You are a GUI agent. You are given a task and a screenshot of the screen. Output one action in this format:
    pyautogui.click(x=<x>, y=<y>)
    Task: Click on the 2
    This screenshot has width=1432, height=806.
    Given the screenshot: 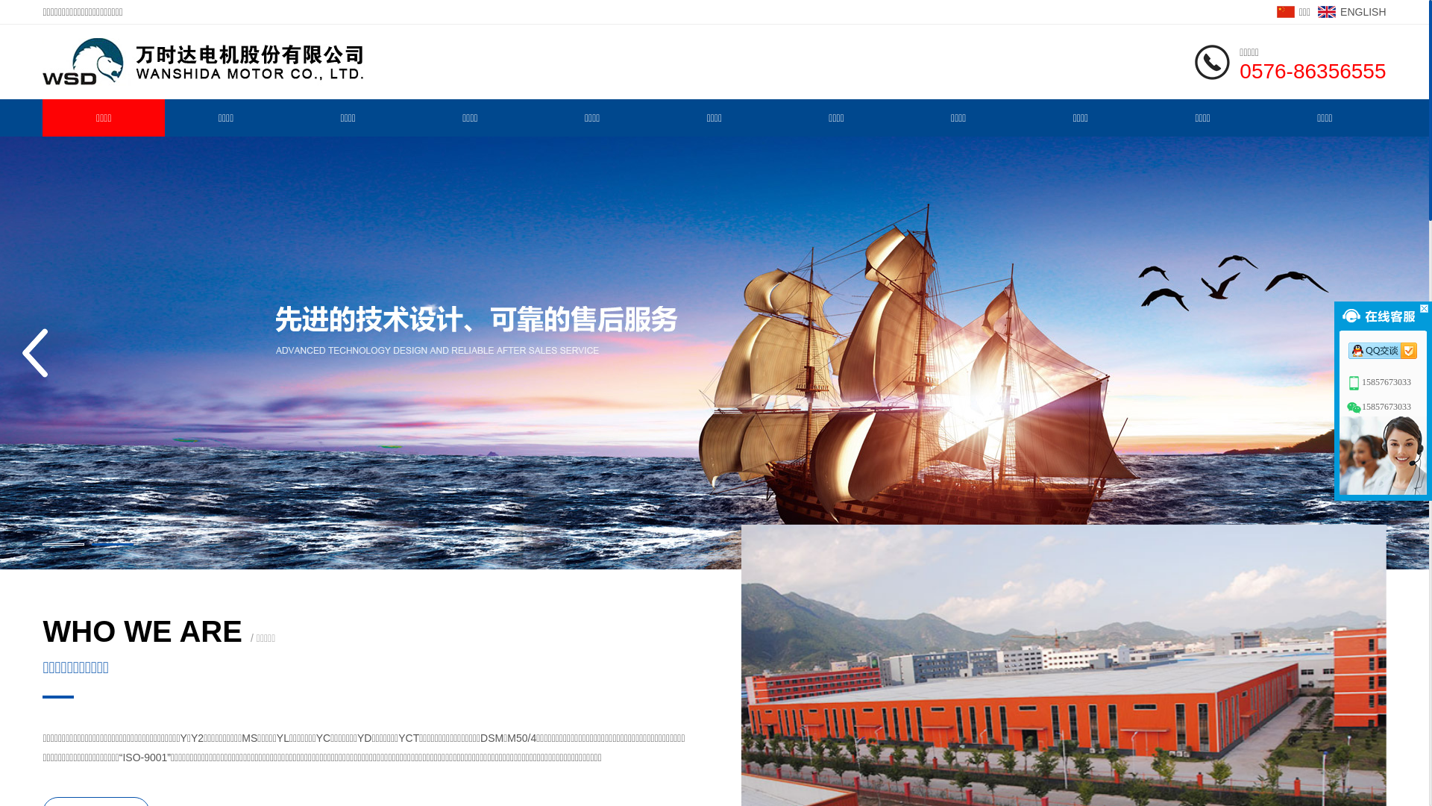 What is the action you would take?
    pyautogui.click(x=112, y=545)
    